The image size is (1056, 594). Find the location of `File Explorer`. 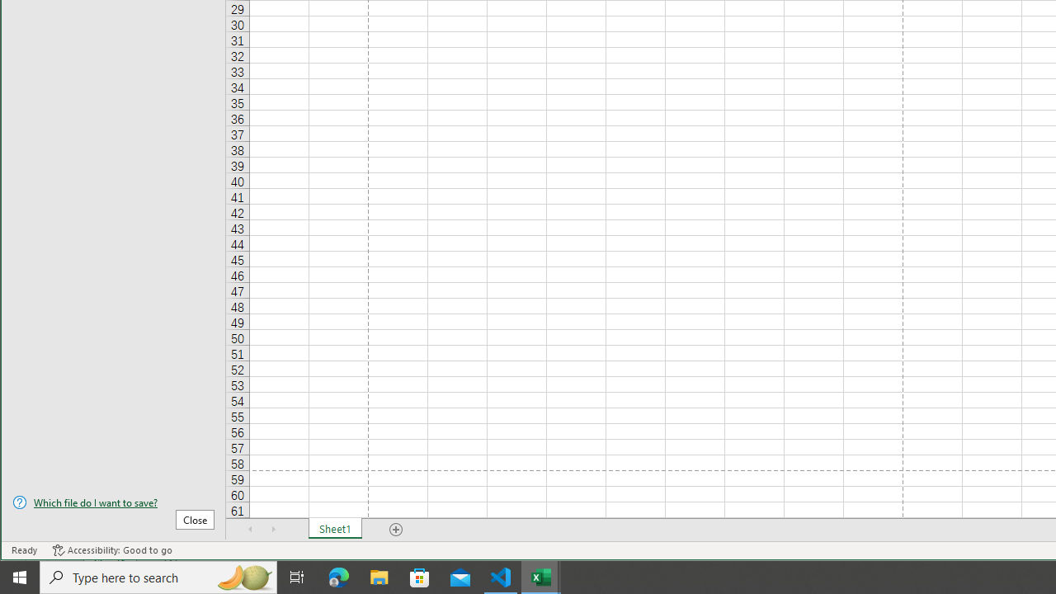

File Explorer is located at coordinates (379, 577).